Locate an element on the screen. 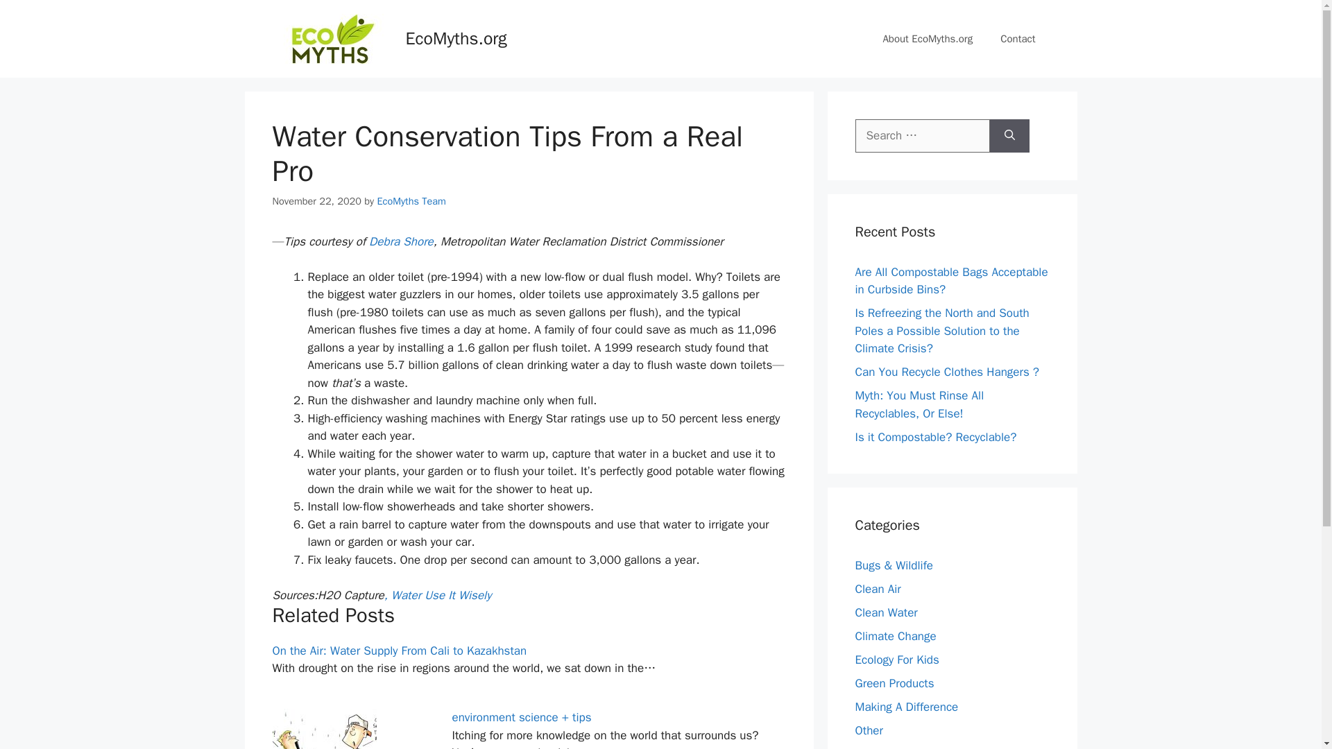 This screenshot has height=749, width=1332. Can You Recycle Clothes Hangers ? is located at coordinates (946, 372).